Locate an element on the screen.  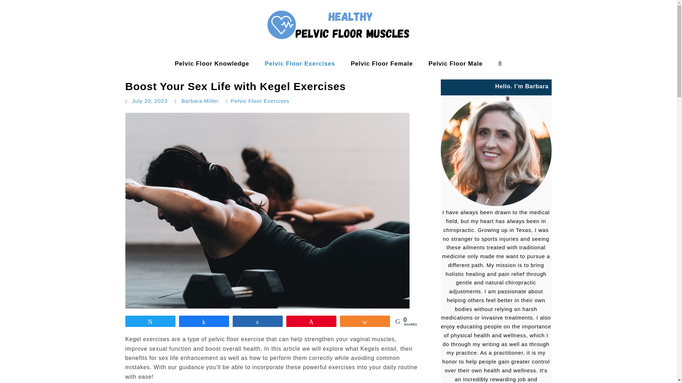
Pelvic Floor Female is located at coordinates (381, 63).